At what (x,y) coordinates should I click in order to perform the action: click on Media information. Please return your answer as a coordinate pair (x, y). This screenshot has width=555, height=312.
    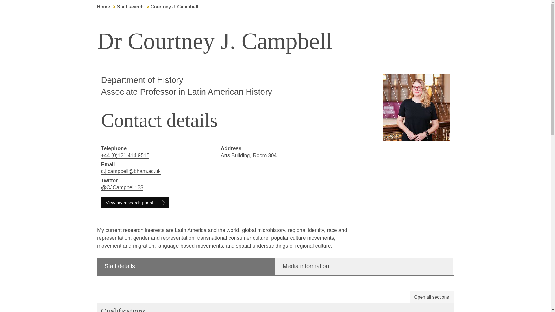
    Looking at the image, I should click on (364, 266).